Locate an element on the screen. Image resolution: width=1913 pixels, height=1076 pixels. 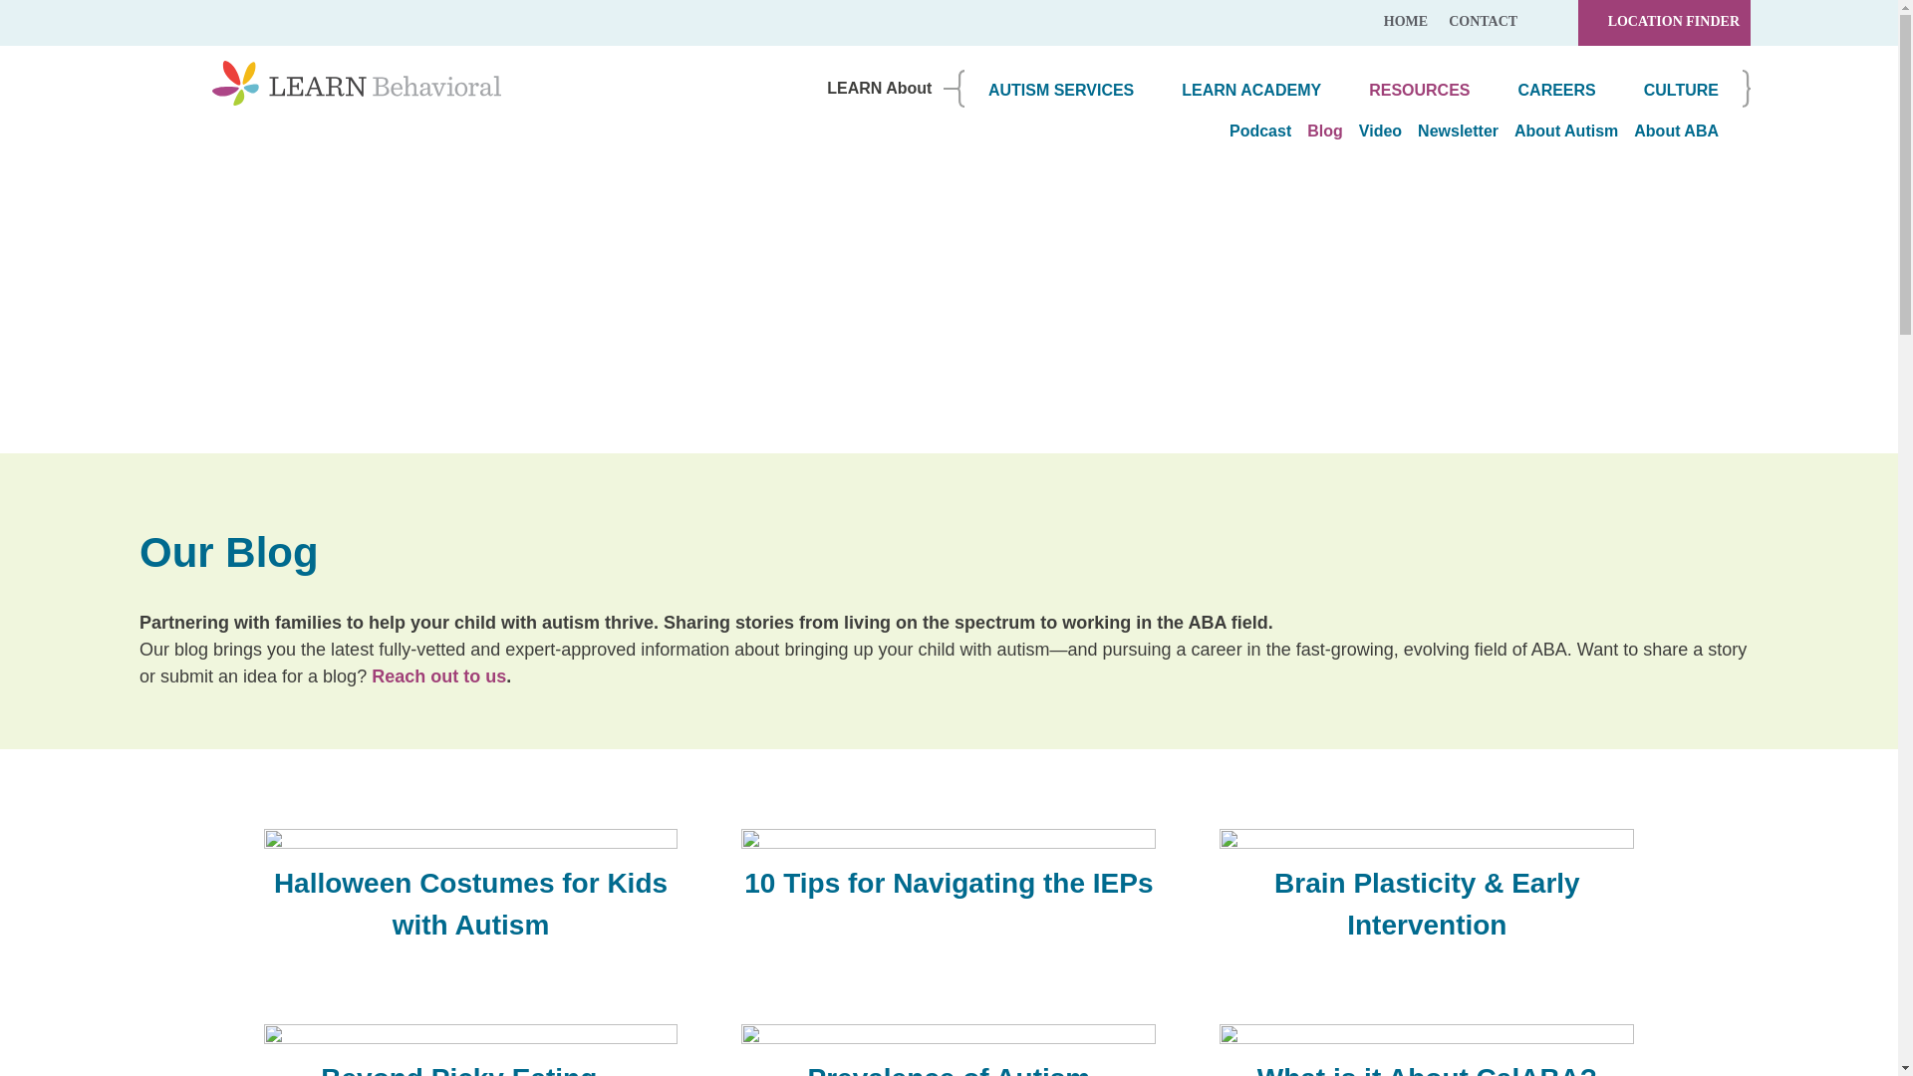
About ABA is located at coordinates (1668, 132).